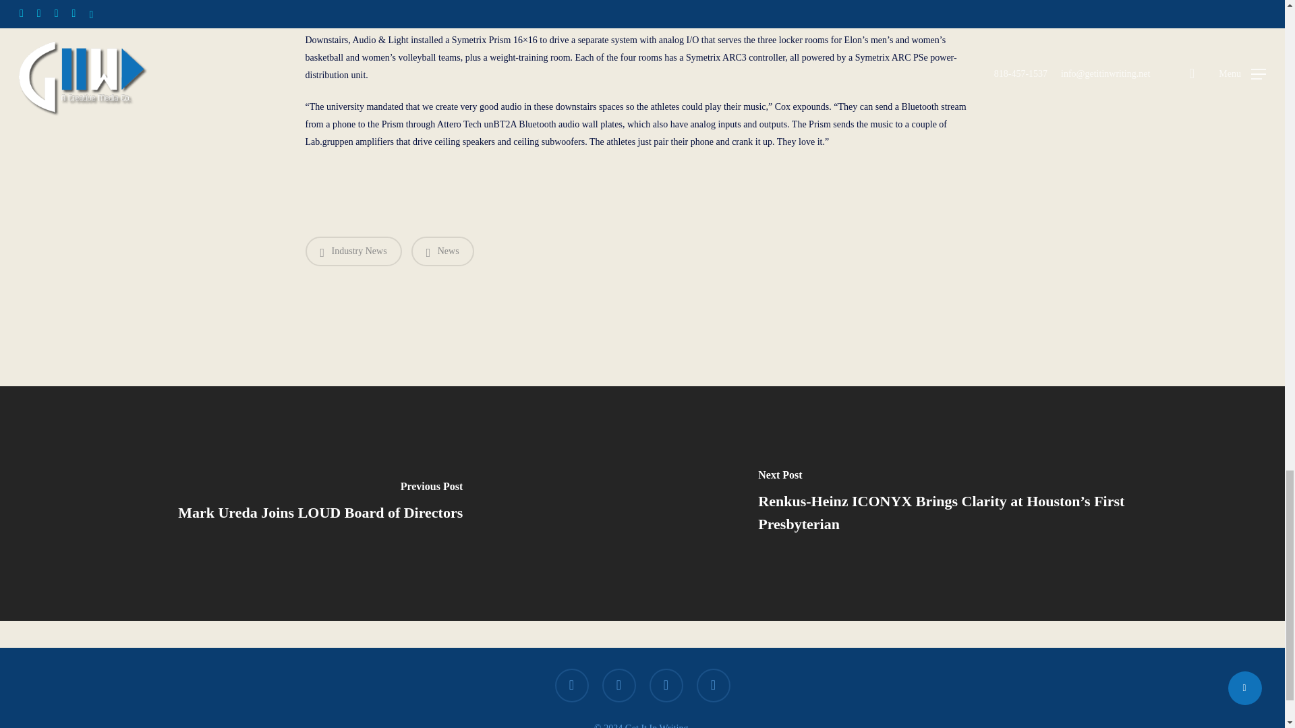 The height and width of the screenshot is (728, 1295). I want to click on facebook, so click(571, 686).